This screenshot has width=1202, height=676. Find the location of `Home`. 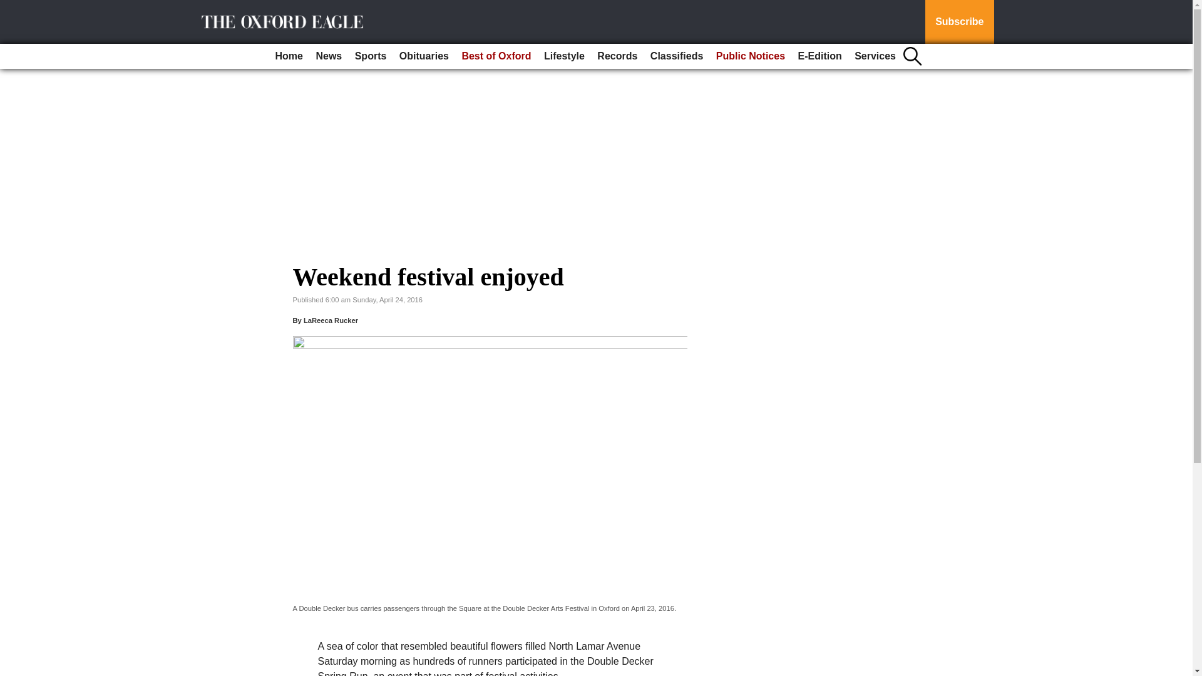

Home is located at coordinates (289, 56).